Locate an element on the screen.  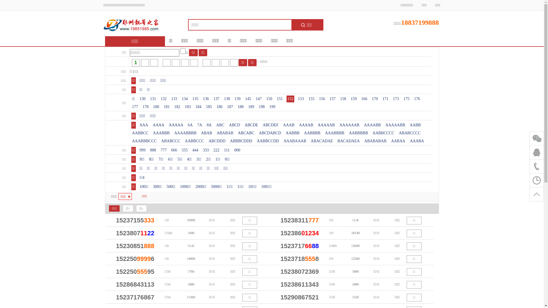
198 is located at coordinates (262, 107).